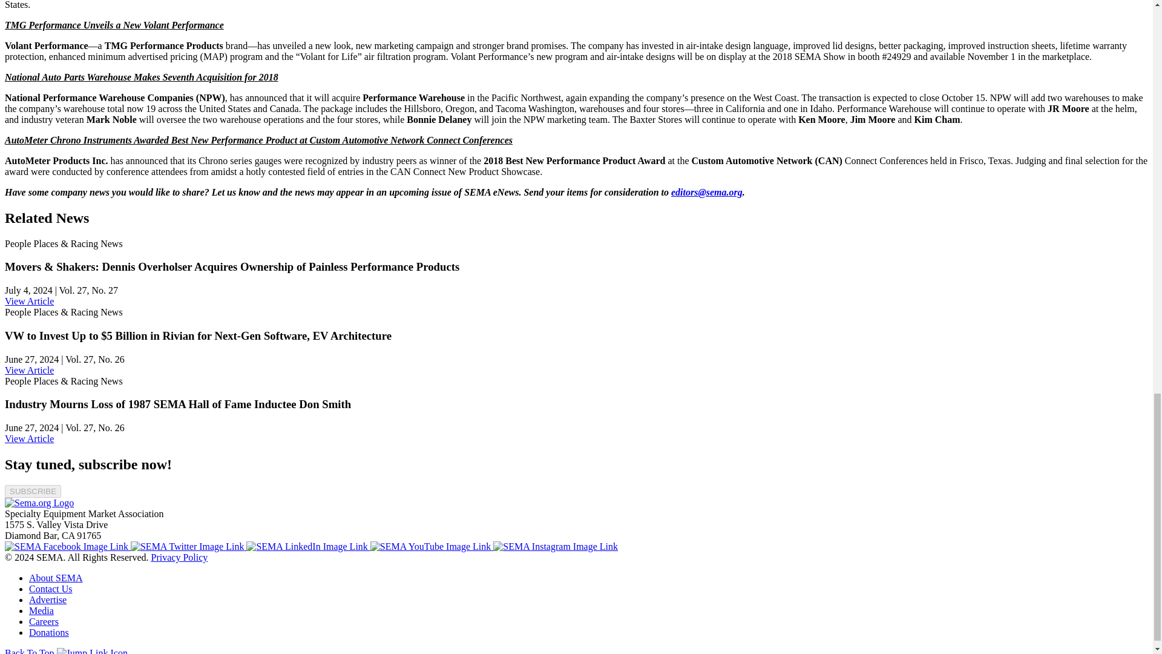 The width and height of the screenshot is (1162, 654). Describe the element at coordinates (556, 546) in the screenshot. I see `SEMA Instagram Link` at that location.